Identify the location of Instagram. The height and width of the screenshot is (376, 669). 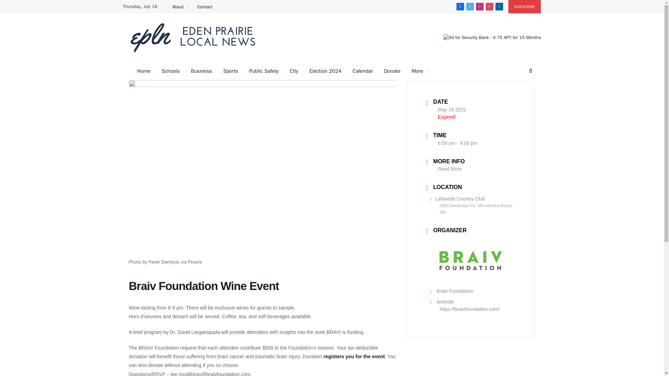
(479, 6).